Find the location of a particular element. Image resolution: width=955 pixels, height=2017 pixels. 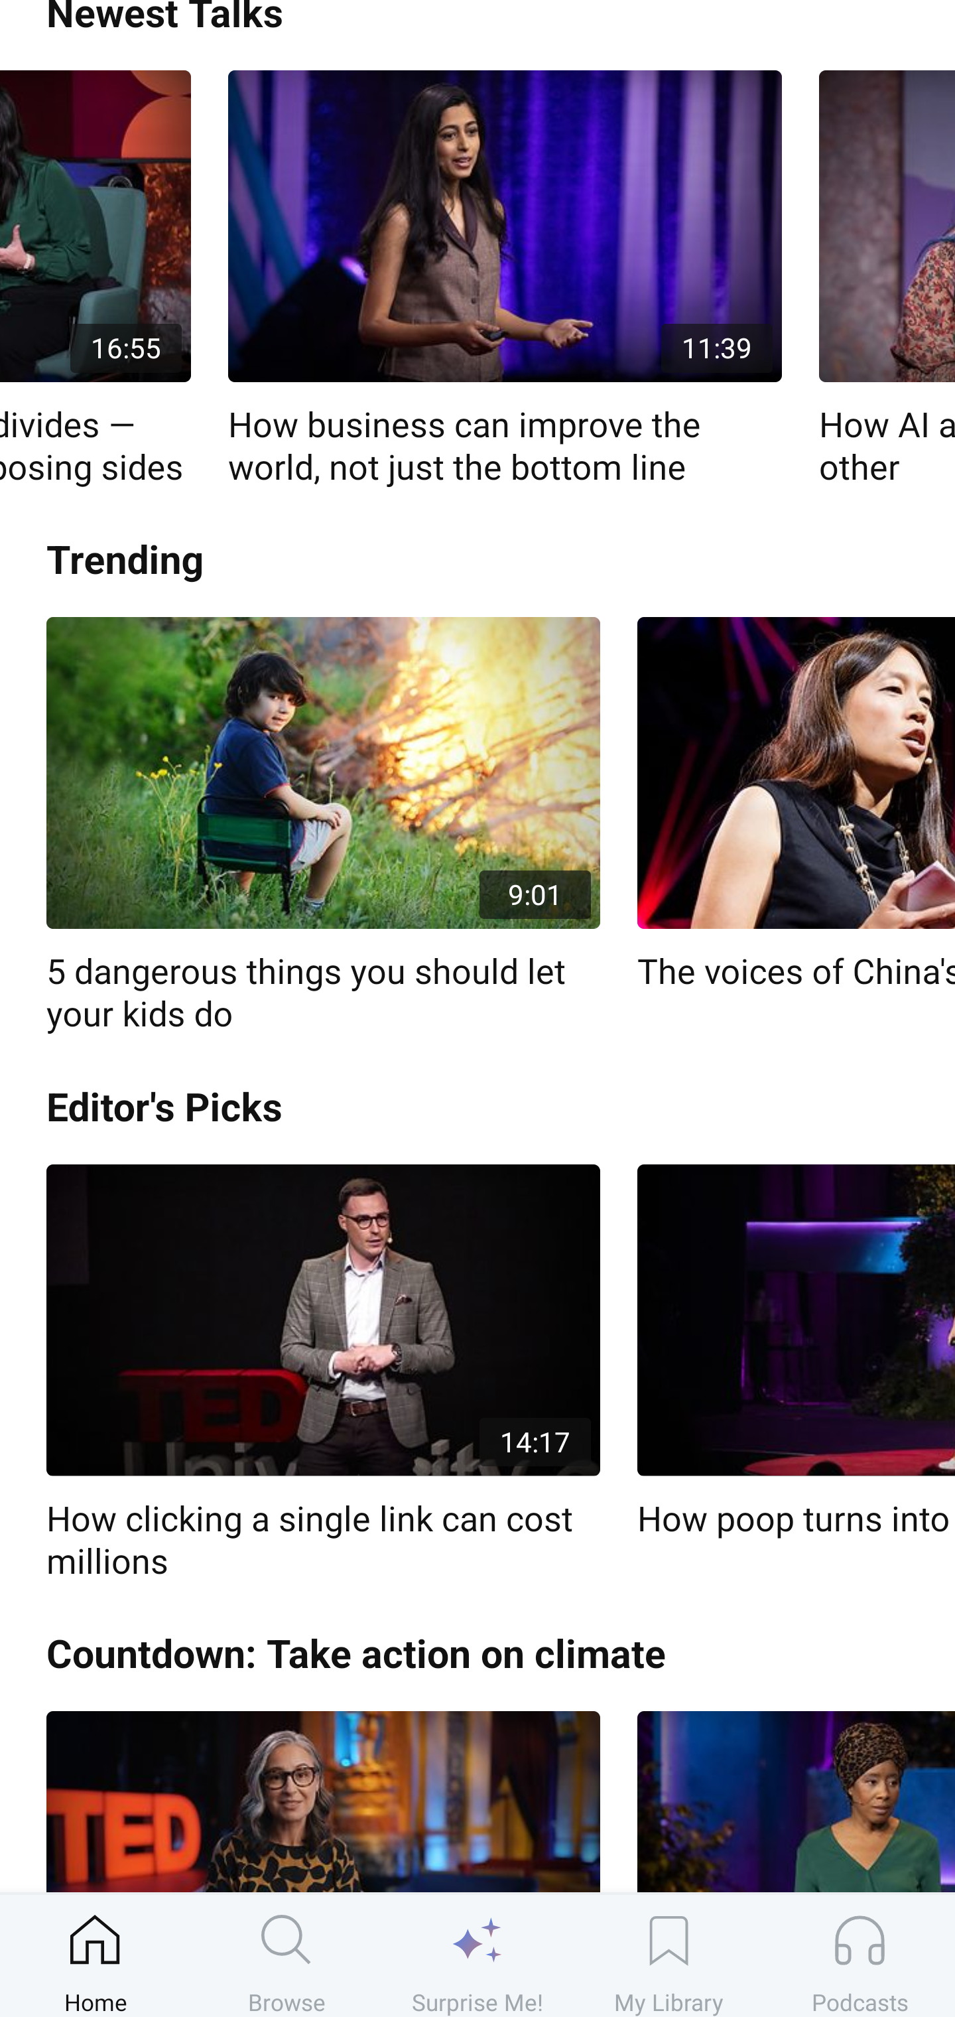

14:17 How clicking a single link can cost millions is located at coordinates (323, 1373).